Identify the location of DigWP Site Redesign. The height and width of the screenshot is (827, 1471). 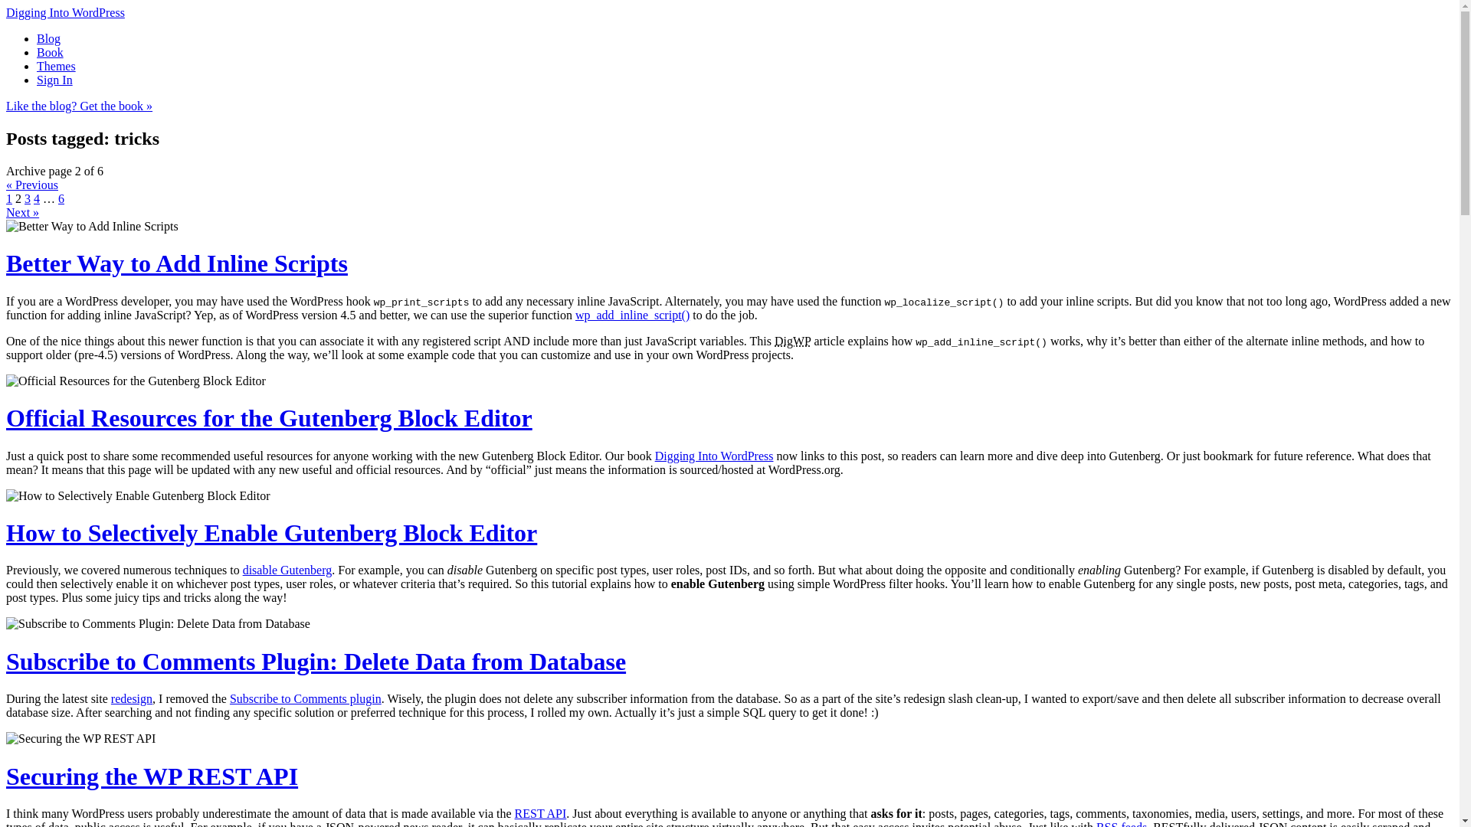
(132, 698).